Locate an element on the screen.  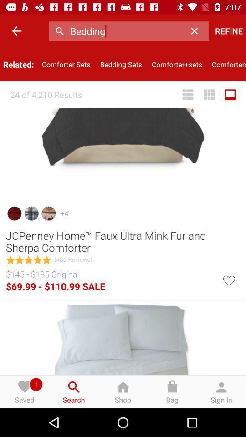
favorite this item is located at coordinates (229, 279).